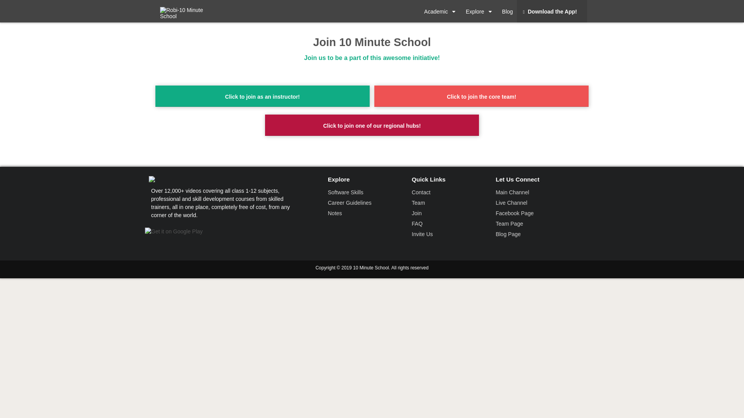 This screenshot has height=418, width=744. What do you see at coordinates (509, 224) in the screenshot?
I see `Team Page` at bounding box center [509, 224].